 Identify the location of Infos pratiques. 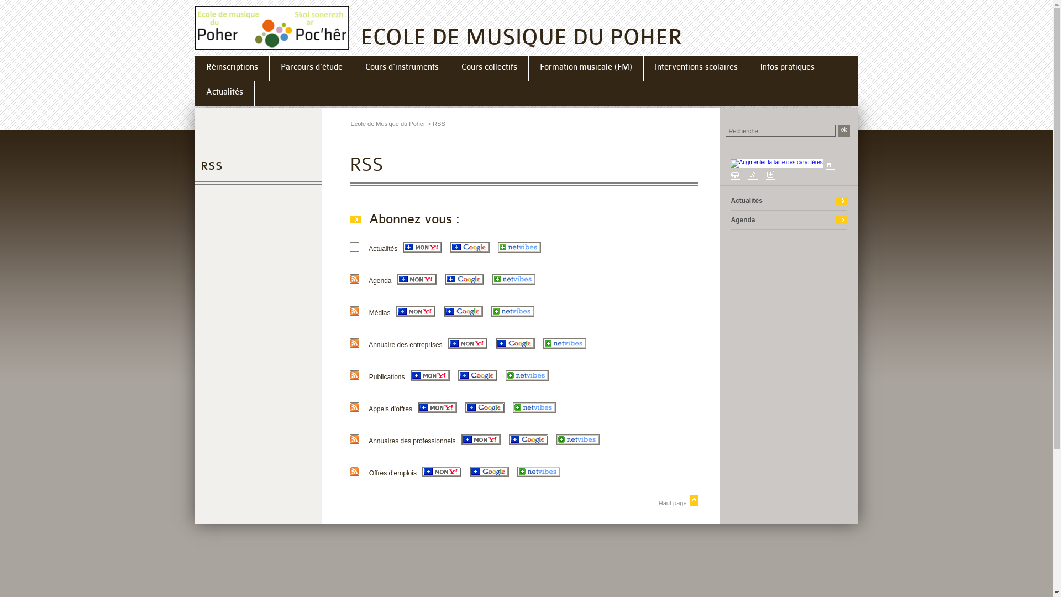
(787, 70).